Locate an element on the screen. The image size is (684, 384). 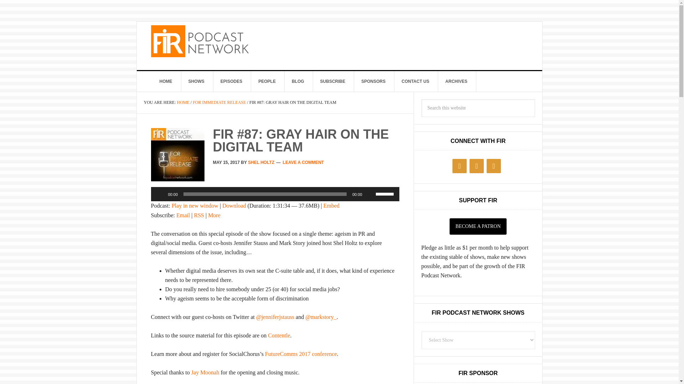
Email is located at coordinates (183, 215).